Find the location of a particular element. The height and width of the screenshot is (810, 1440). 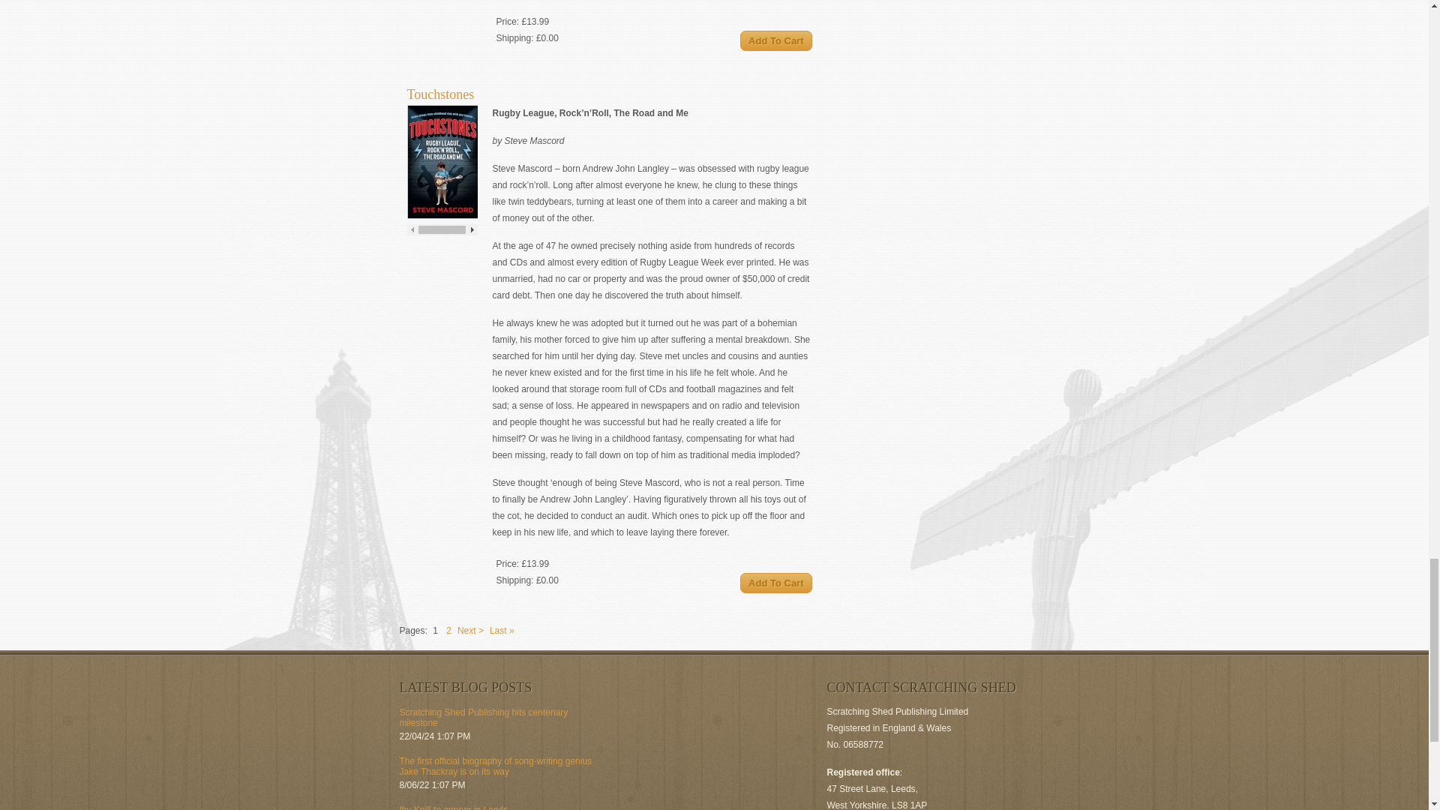

Add To Cart is located at coordinates (775, 40).